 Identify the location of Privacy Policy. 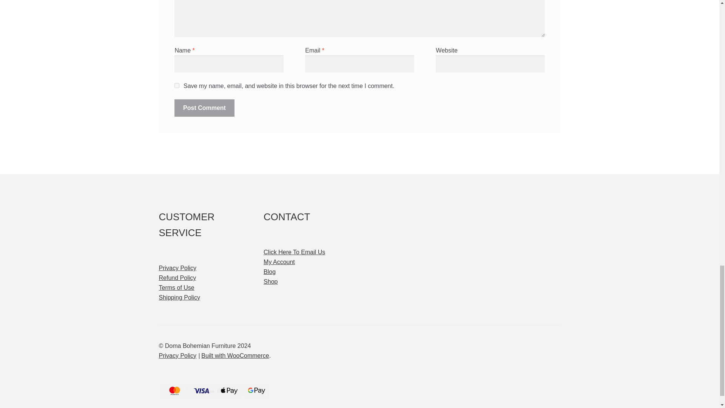
(177, 356).